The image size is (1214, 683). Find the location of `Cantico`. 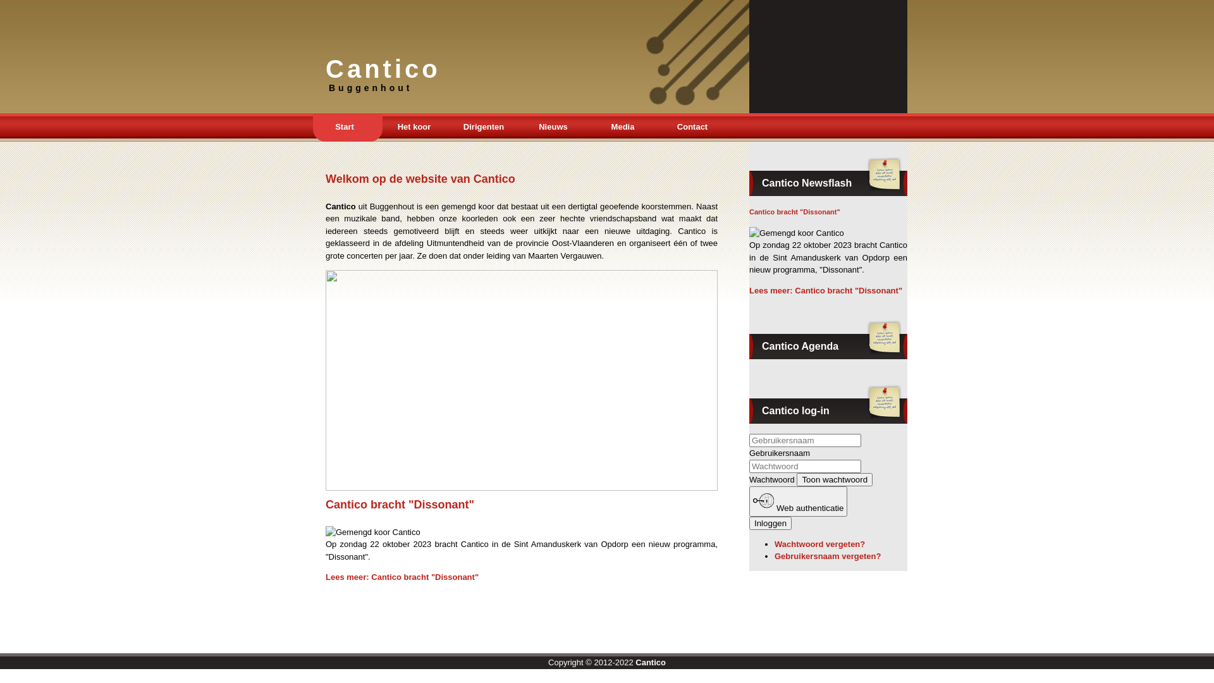

Cantico is located at coordinates (651, 663).